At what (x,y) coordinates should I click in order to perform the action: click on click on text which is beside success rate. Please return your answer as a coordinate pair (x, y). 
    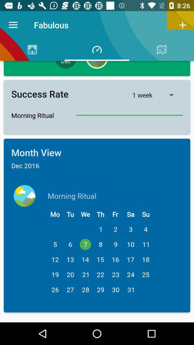
    Looking at the image, I should click on (157, 95).